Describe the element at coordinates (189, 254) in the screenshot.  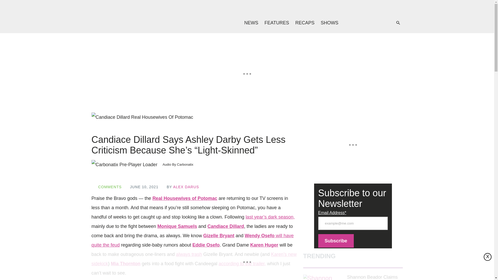
I see `always trash` at that location.